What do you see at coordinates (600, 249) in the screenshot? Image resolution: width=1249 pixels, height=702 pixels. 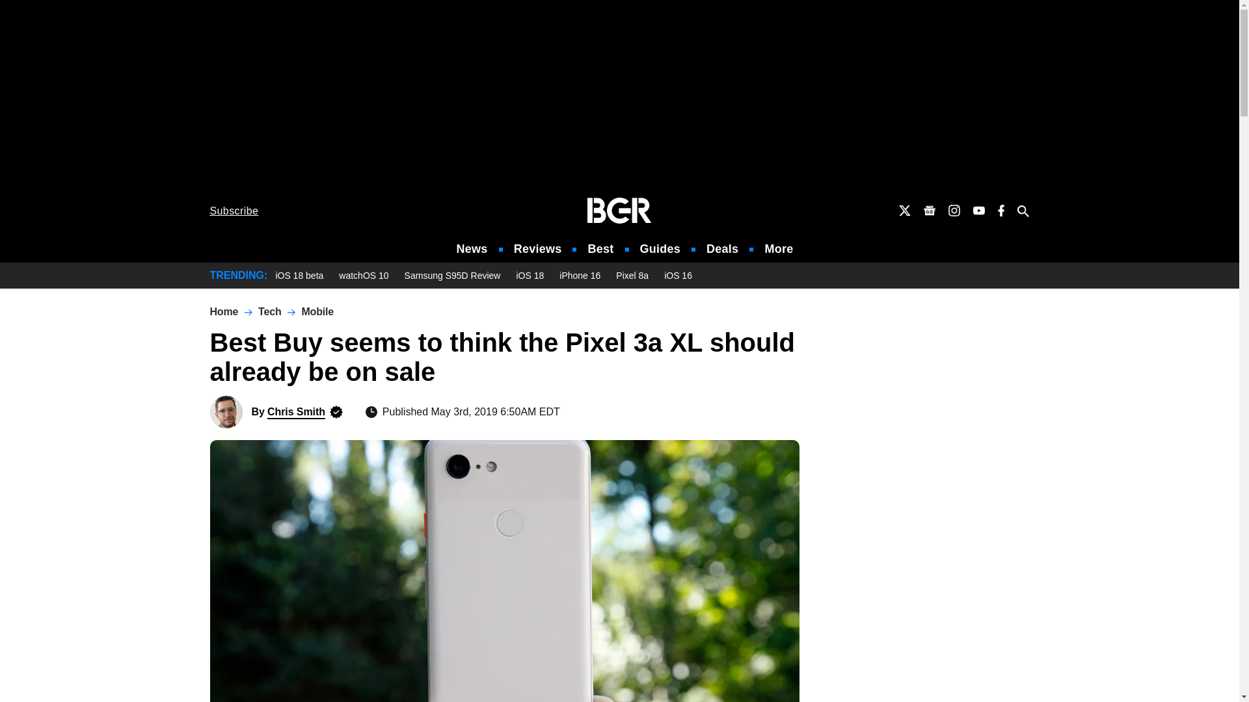 I see `Best` at bounding box center [600, 249].